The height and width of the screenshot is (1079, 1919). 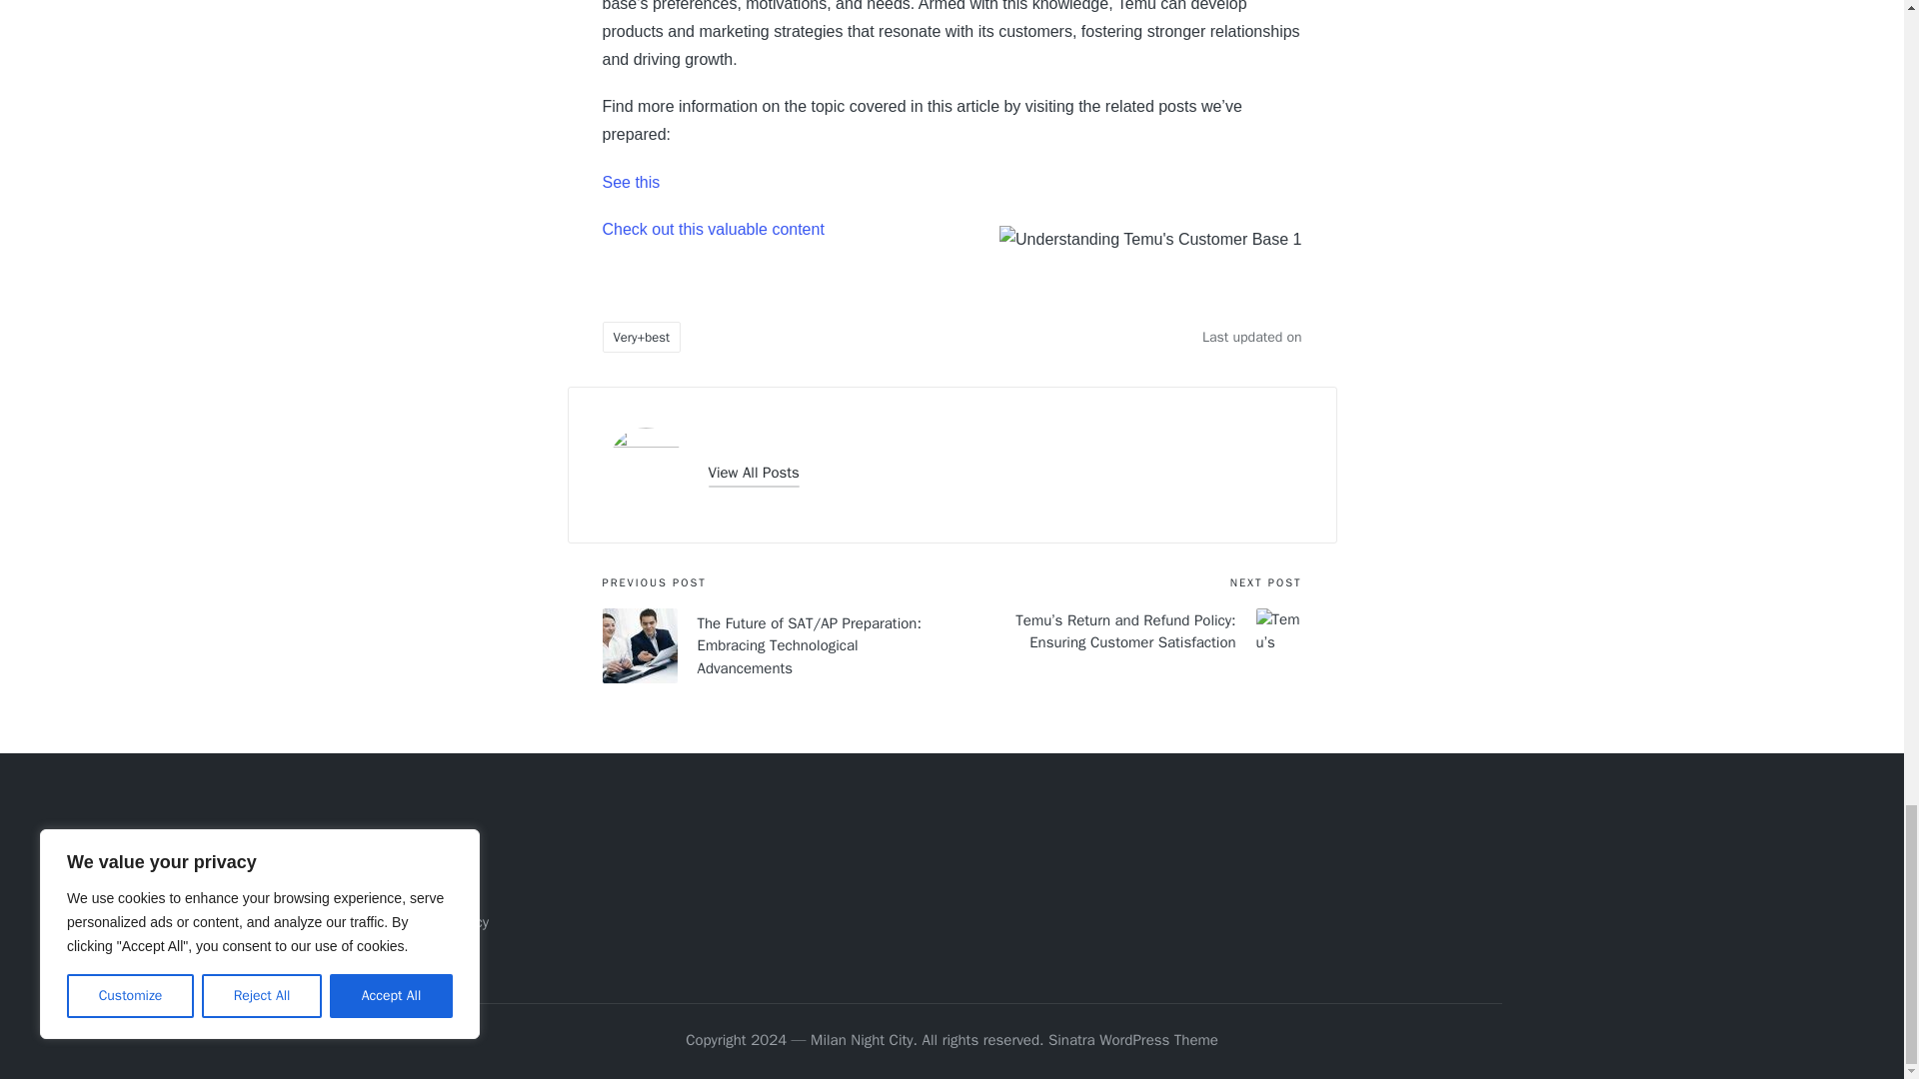 What do you see at coordinates (712, 229) in the screenshot?
I see `Check out this valuable content` at bounding box center [712, 229].